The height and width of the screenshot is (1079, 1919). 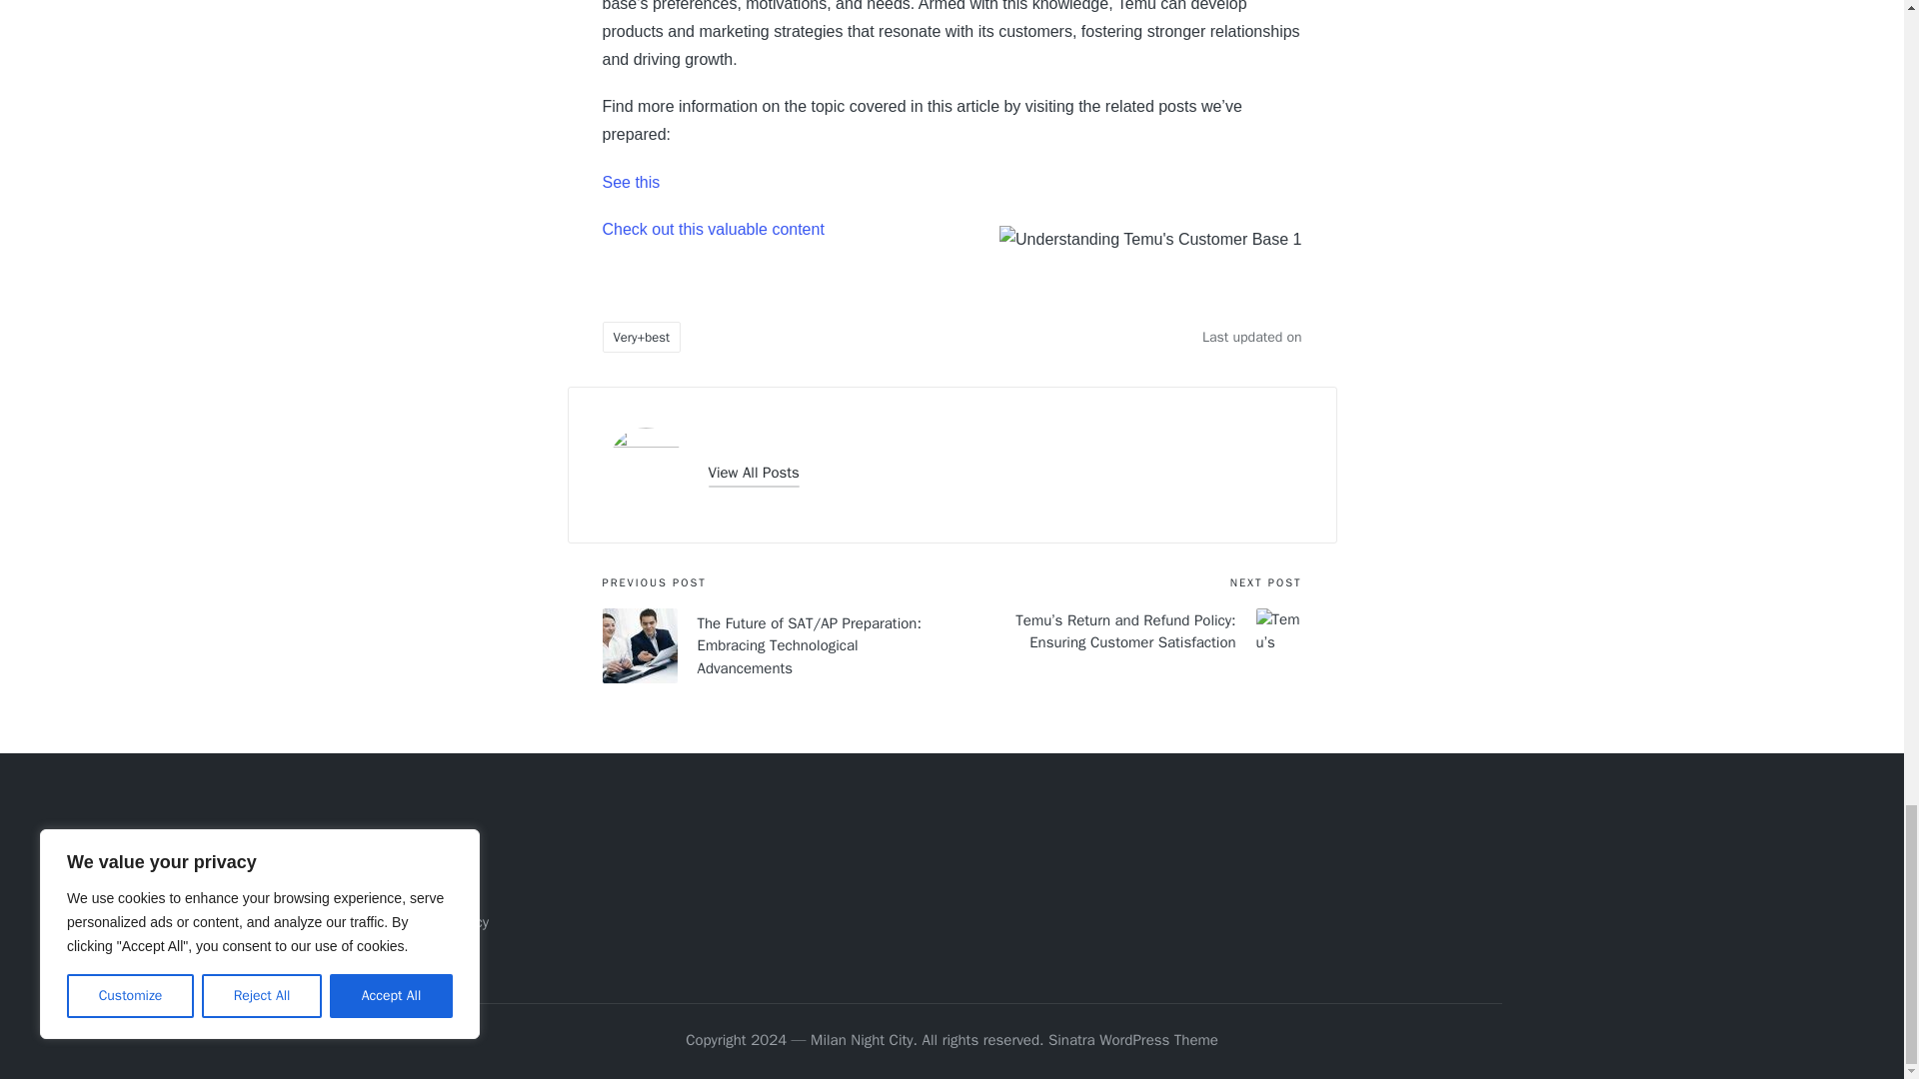 What do you see at coordinates (712, 229) in the screenshot?
I see `Check out this valuable content` at bounding box center [712, 229].